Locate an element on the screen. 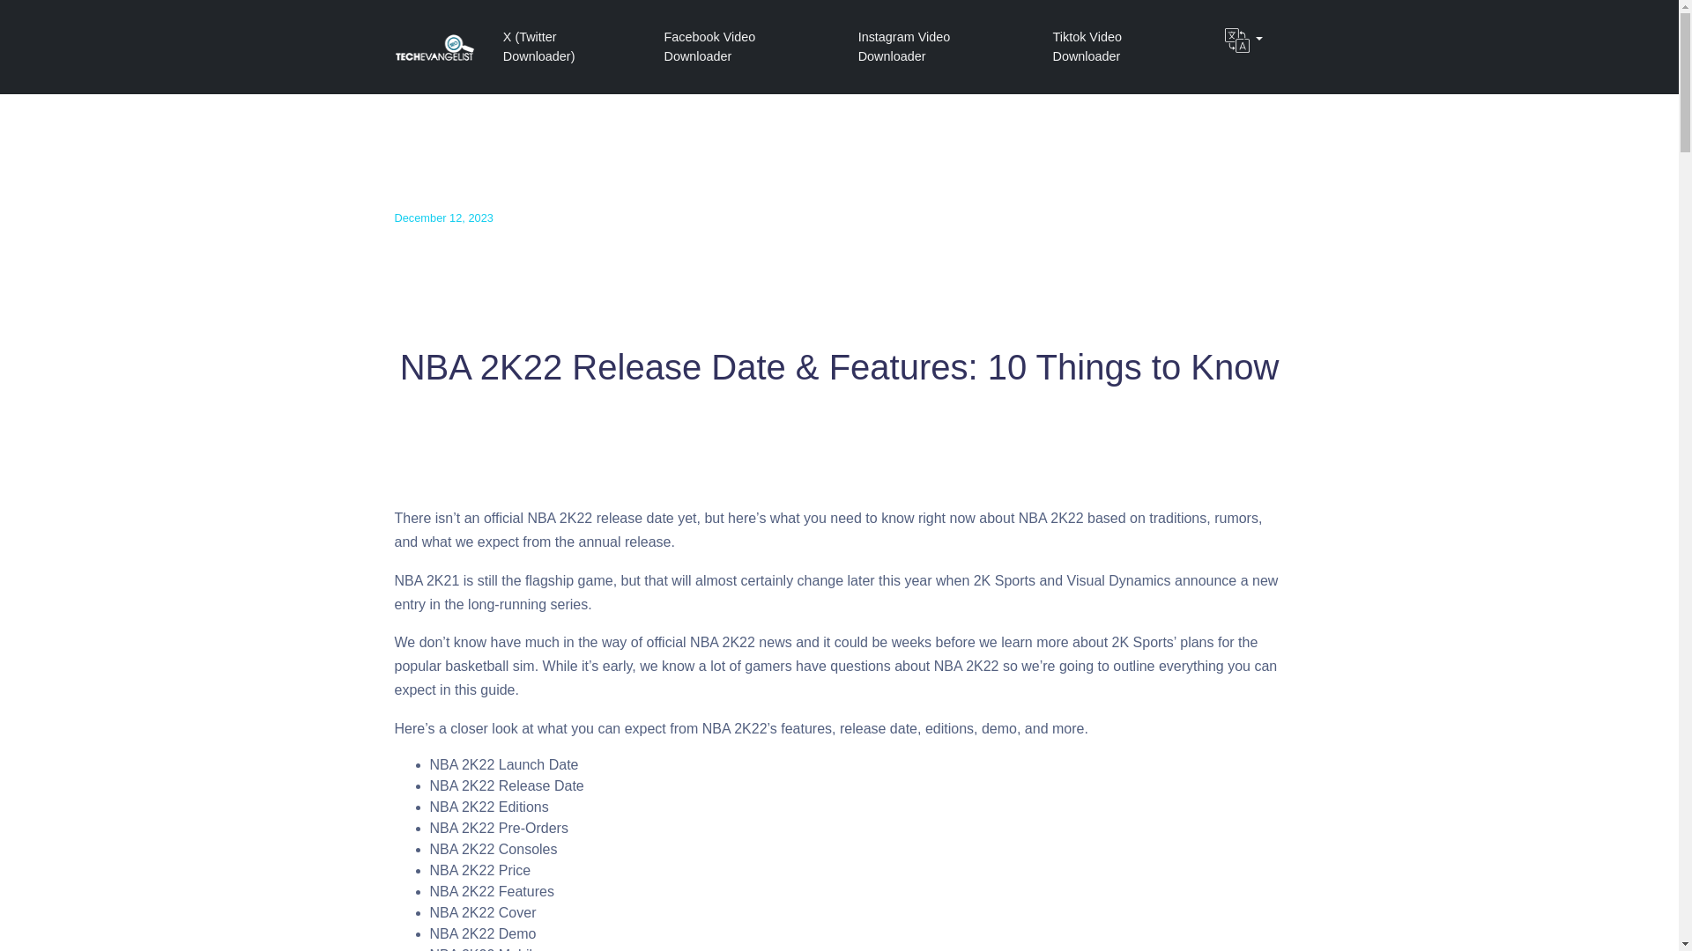  Instagram Video Downloader is located at coordinates (938, 47).